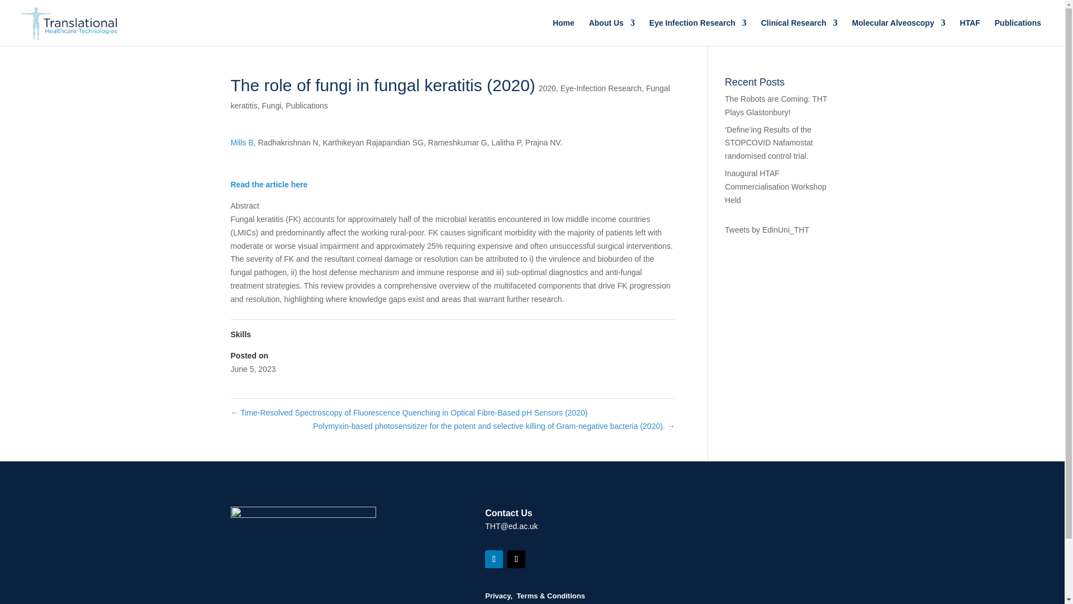 The image size is (1073, 604). I want to click on Fungal keratitis, so click(450, 97).